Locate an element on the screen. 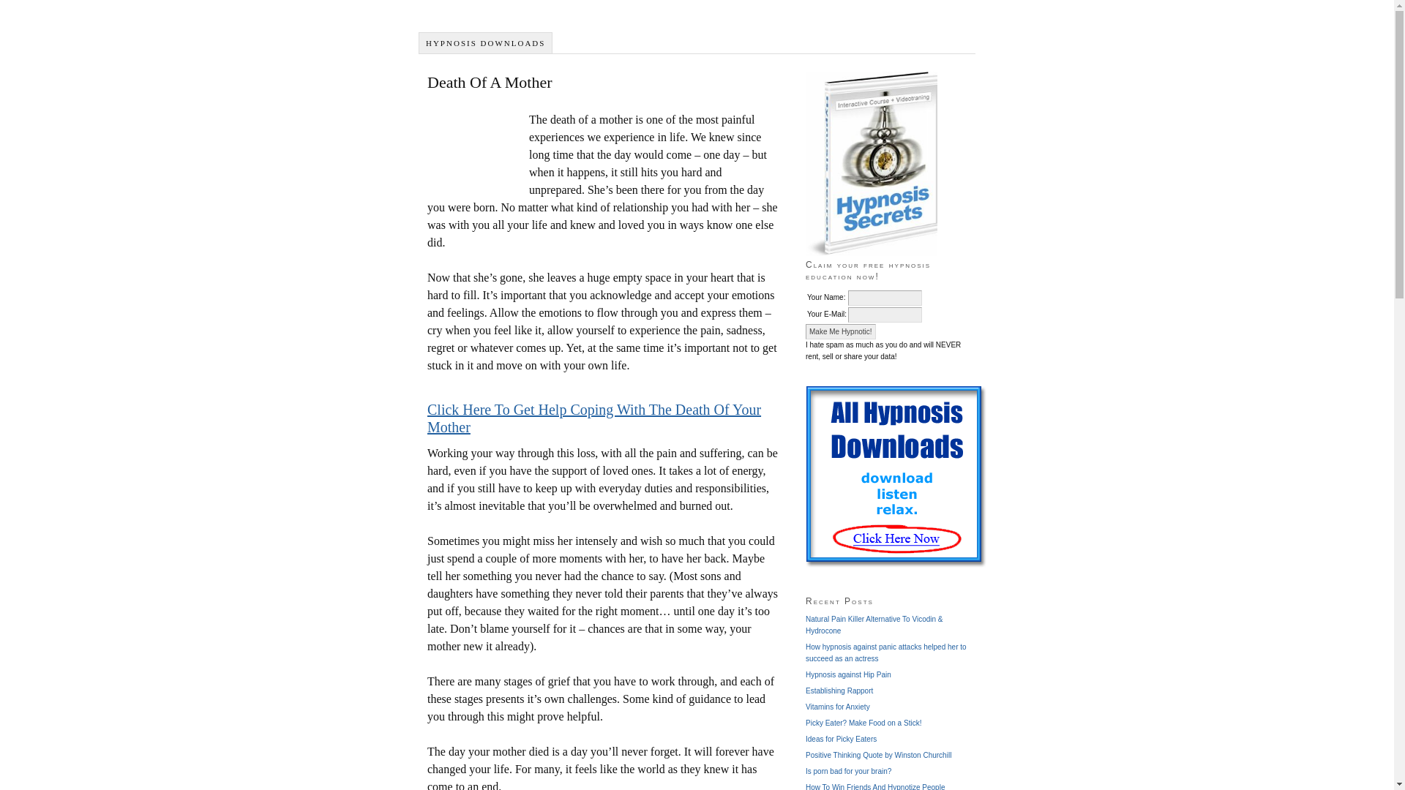 Image resolution: width=1405 pixels, height=790 pixels. Make Me Hypnotic! is located at coordinates (840, 331).